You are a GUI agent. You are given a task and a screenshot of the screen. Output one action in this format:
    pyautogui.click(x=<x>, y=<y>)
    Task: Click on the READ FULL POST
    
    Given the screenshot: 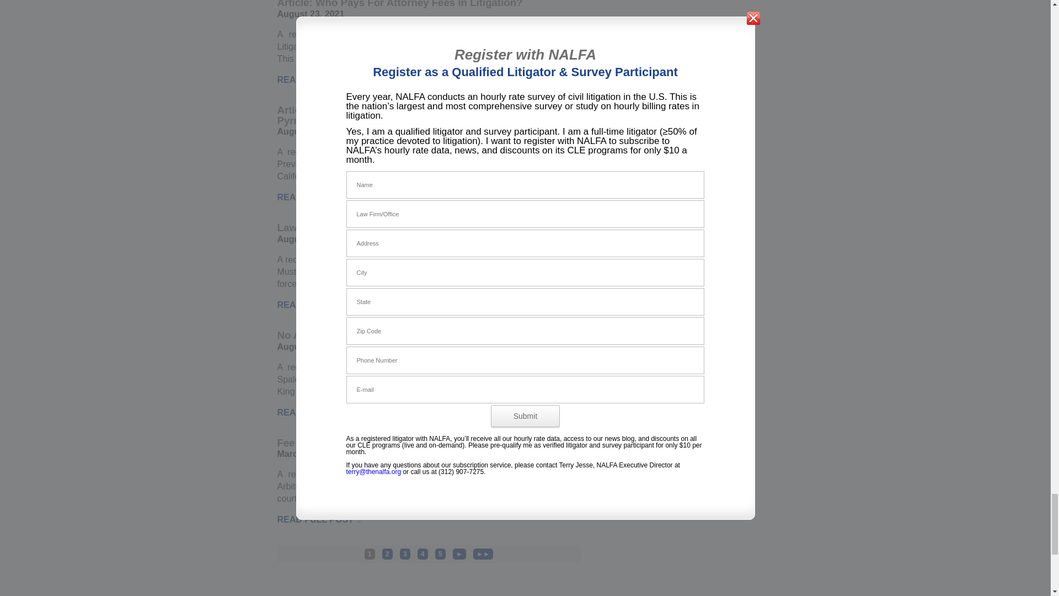 What is the action you would take?
    pyautogui.click(x=319, y=79)
    